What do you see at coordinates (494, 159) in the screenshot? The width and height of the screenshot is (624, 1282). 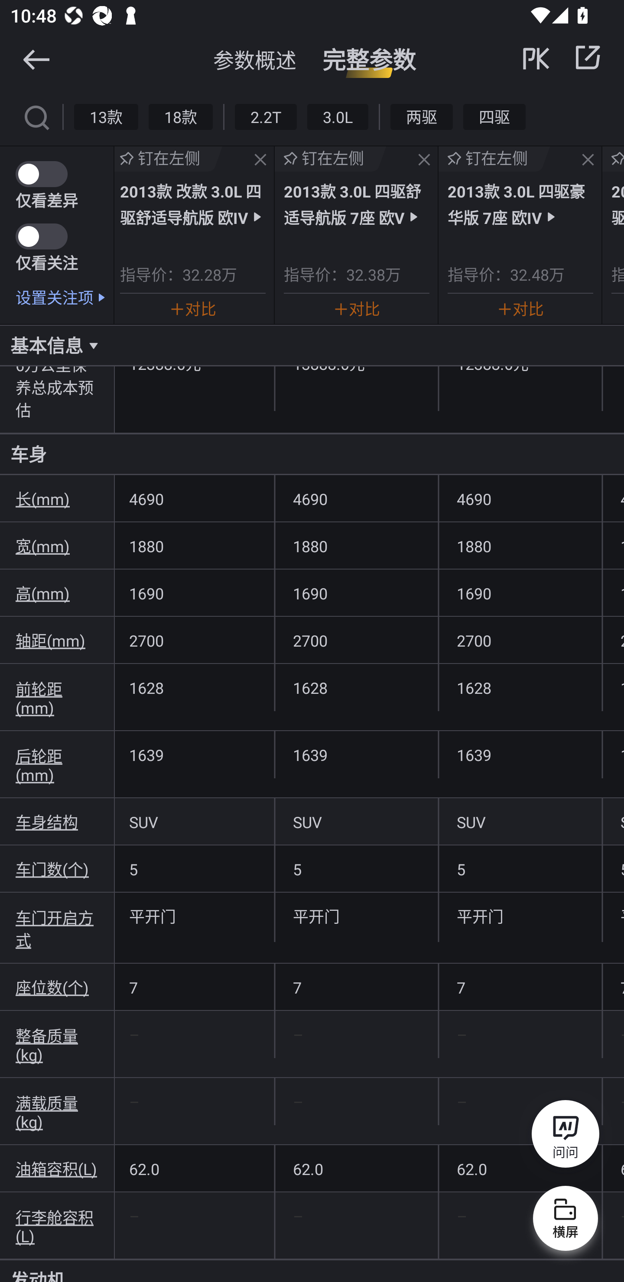 I see ` 钉在左侧` at bounding box center [494, 159].